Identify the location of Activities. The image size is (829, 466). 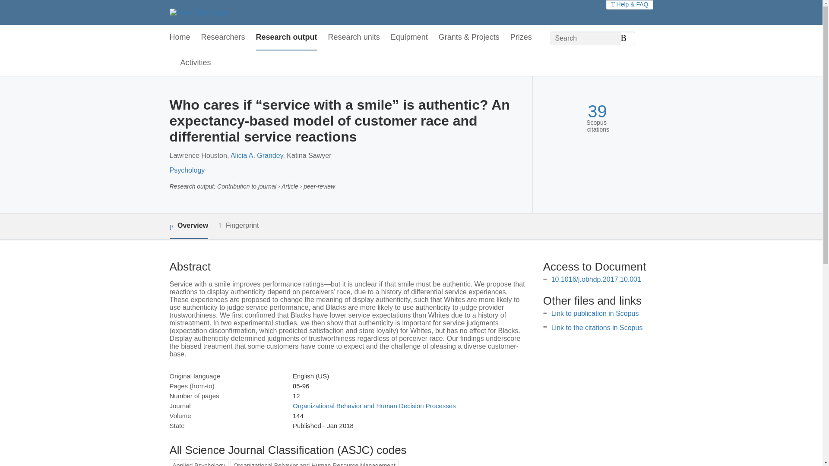
(196, 63).